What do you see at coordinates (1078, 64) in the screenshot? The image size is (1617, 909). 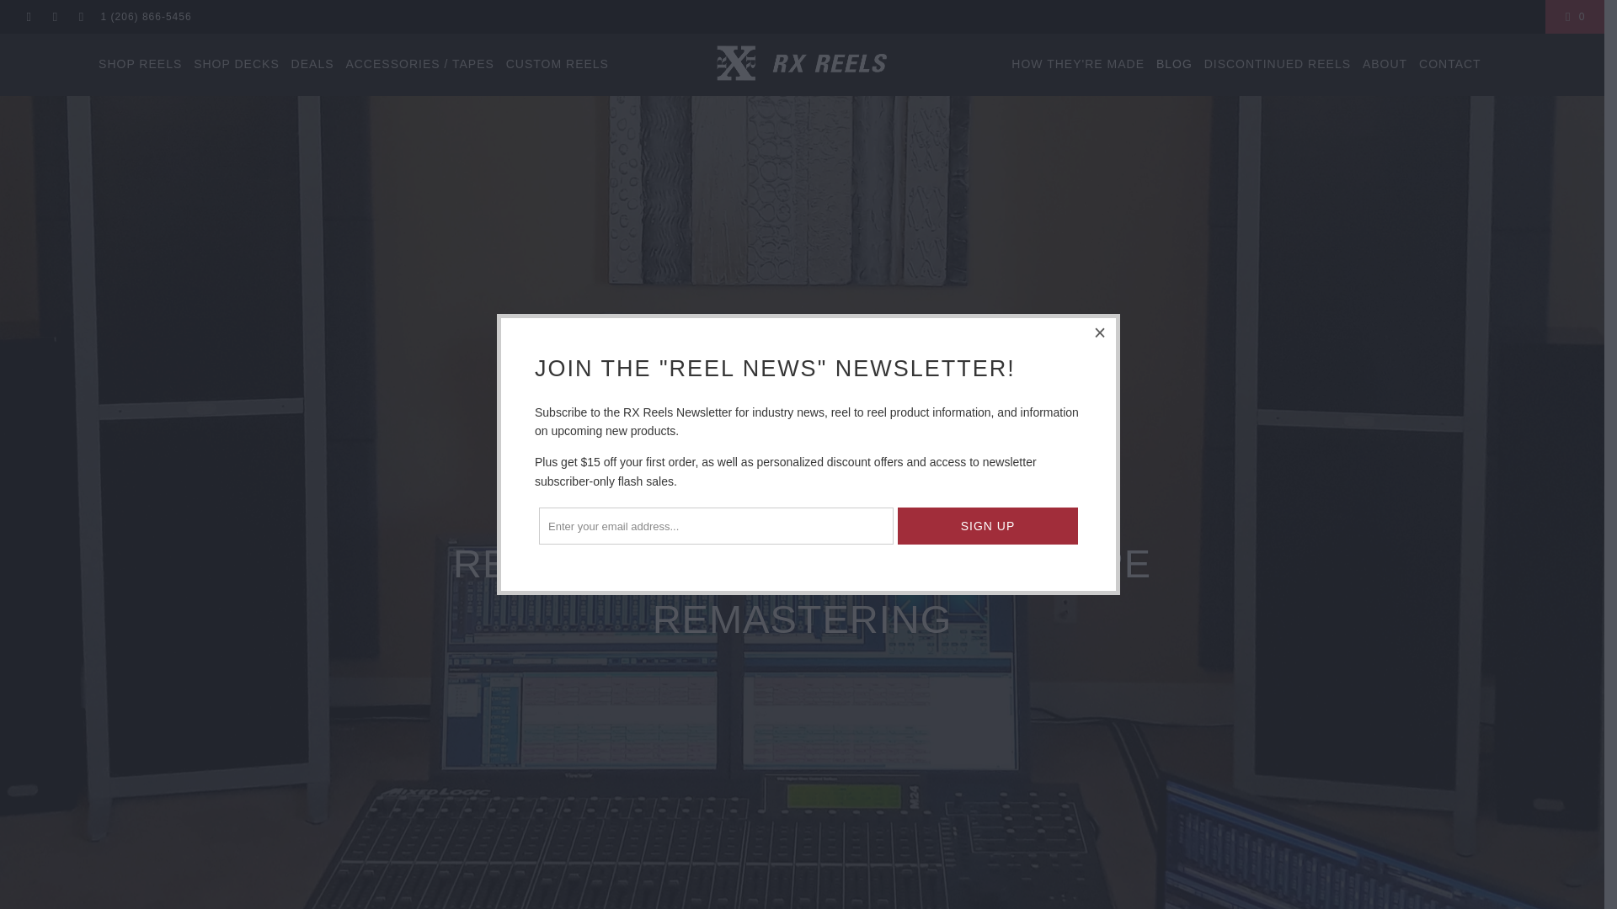 I see `HOW THEY'RE MADE` at bounding box center [1078, 64].